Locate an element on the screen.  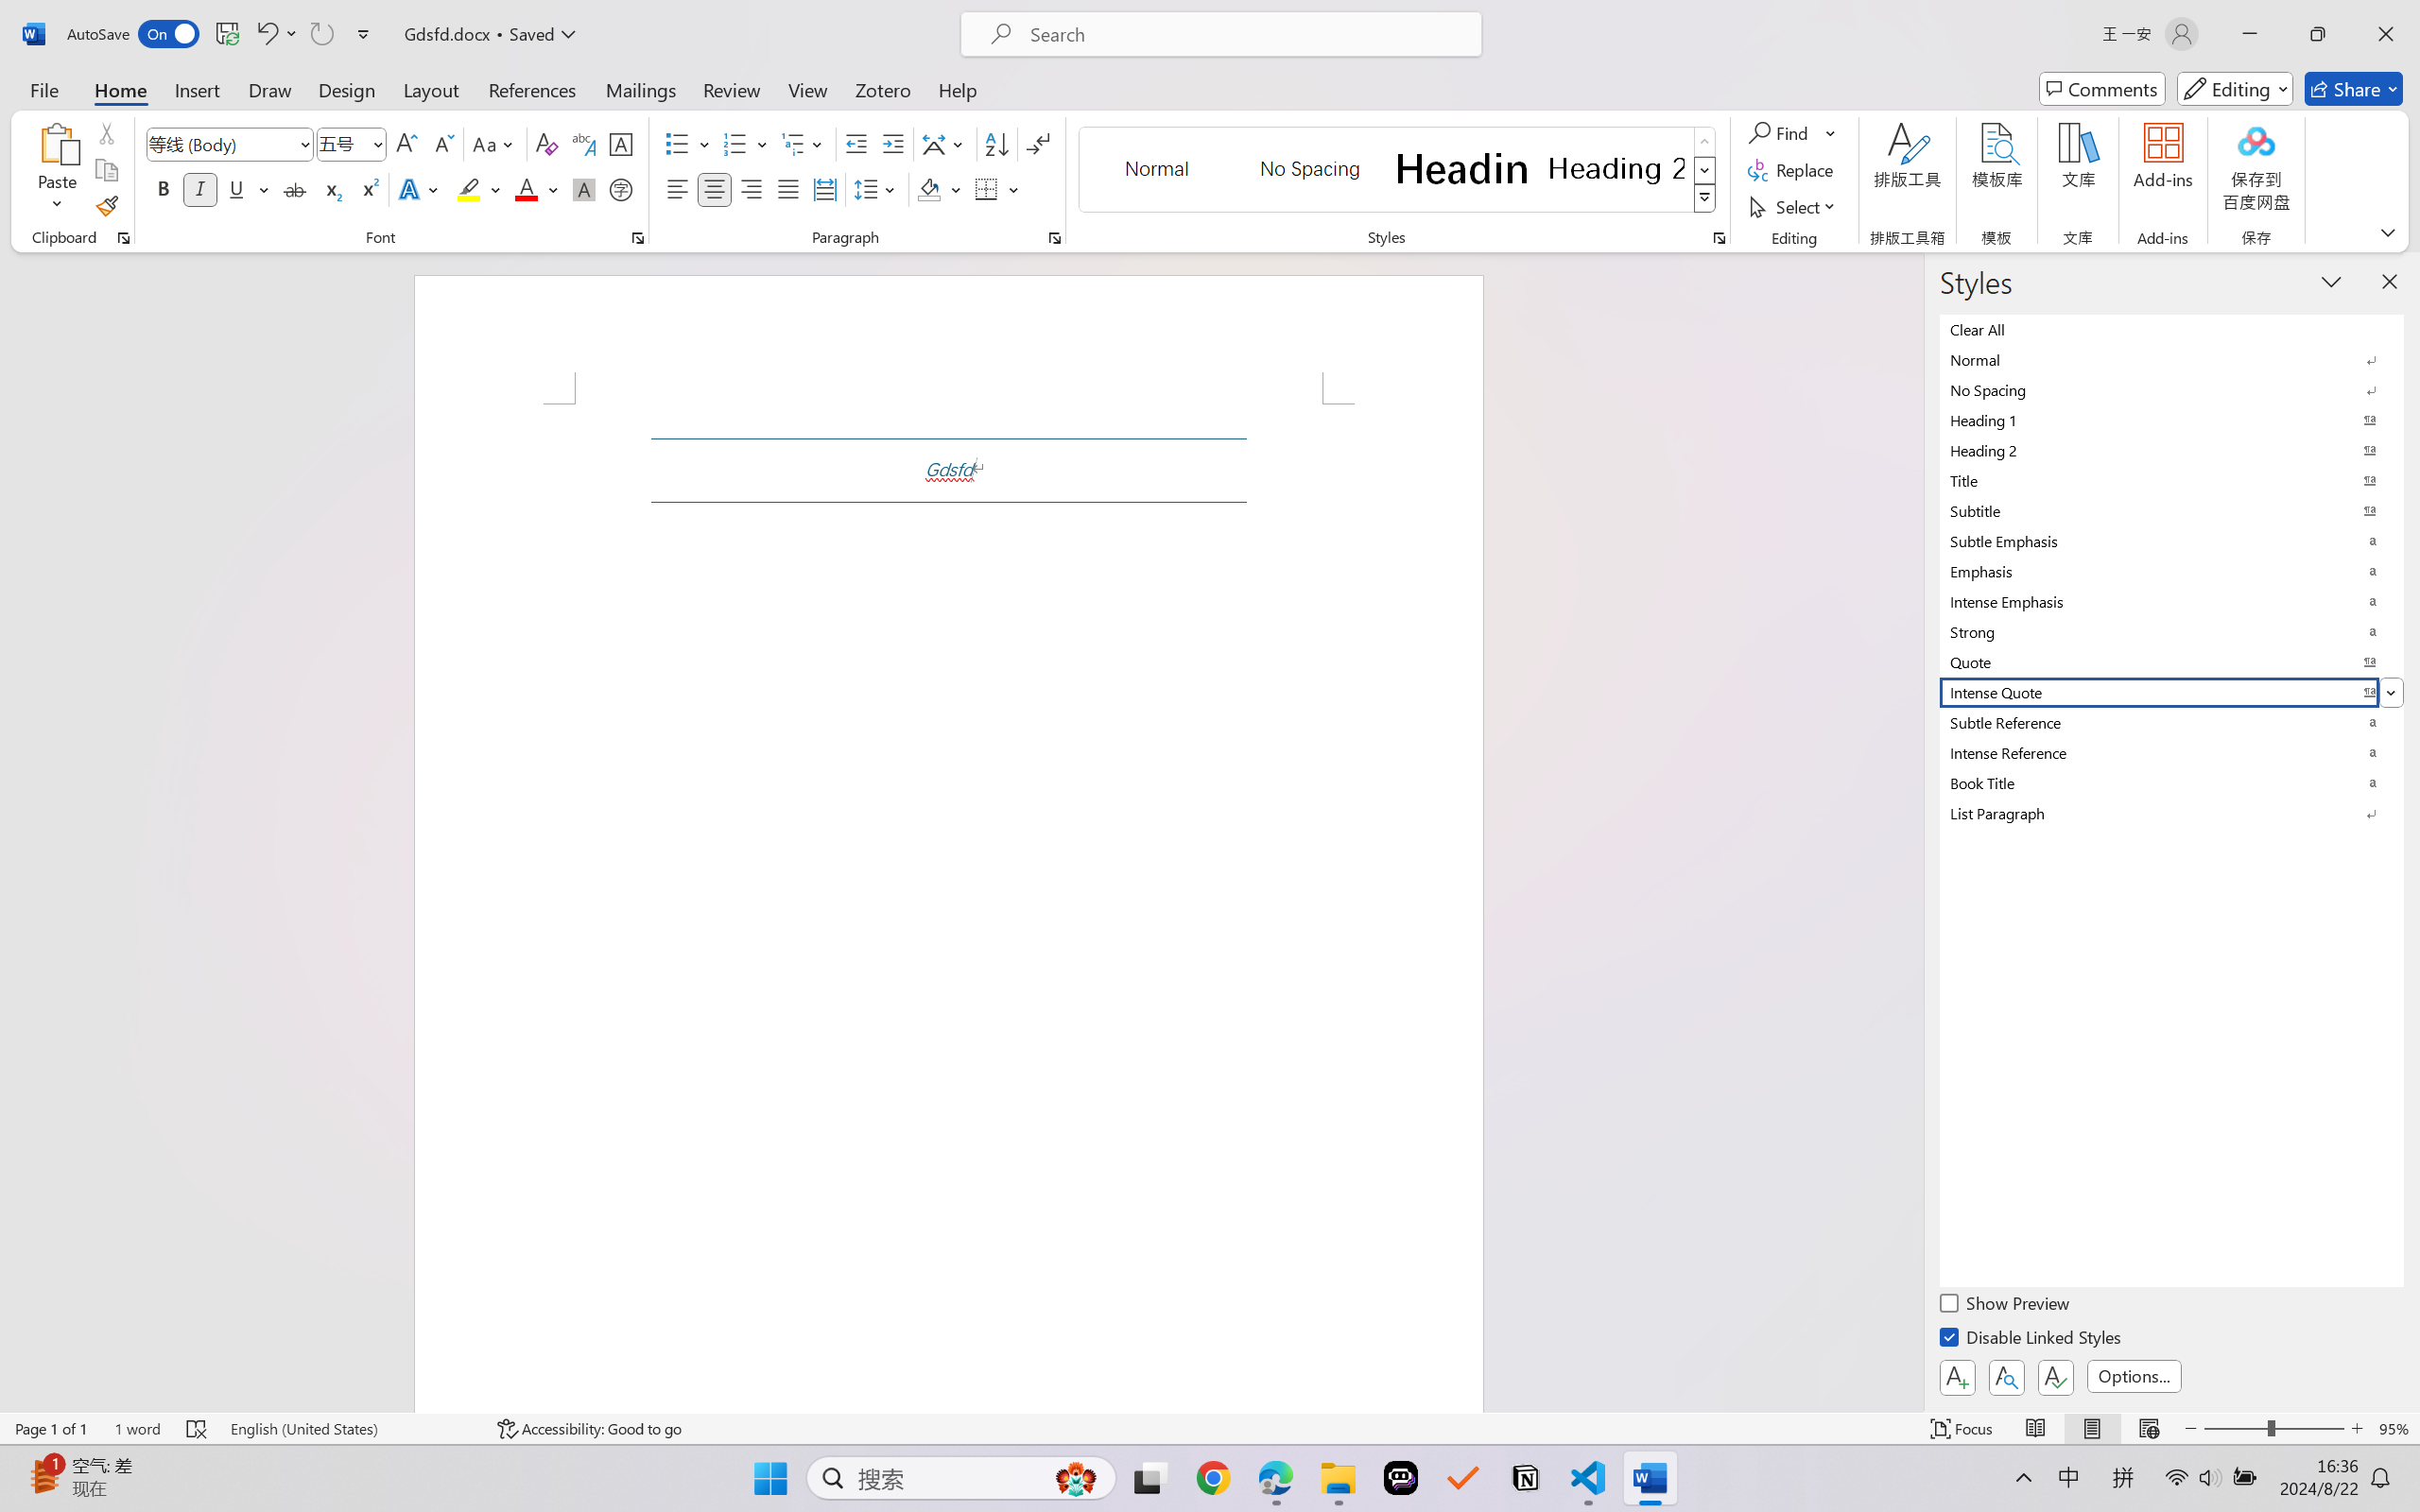
Line and Paragraph Spacing is located at coordinates (877, 189).